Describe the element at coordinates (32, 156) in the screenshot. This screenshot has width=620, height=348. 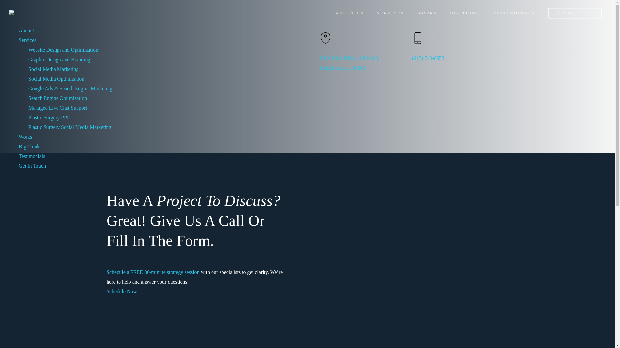
I see `Testimonials` at that location.